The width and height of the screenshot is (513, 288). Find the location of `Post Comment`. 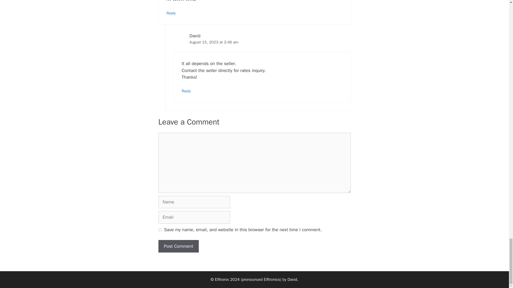

Post Comment is located at coordinates (178, 246).